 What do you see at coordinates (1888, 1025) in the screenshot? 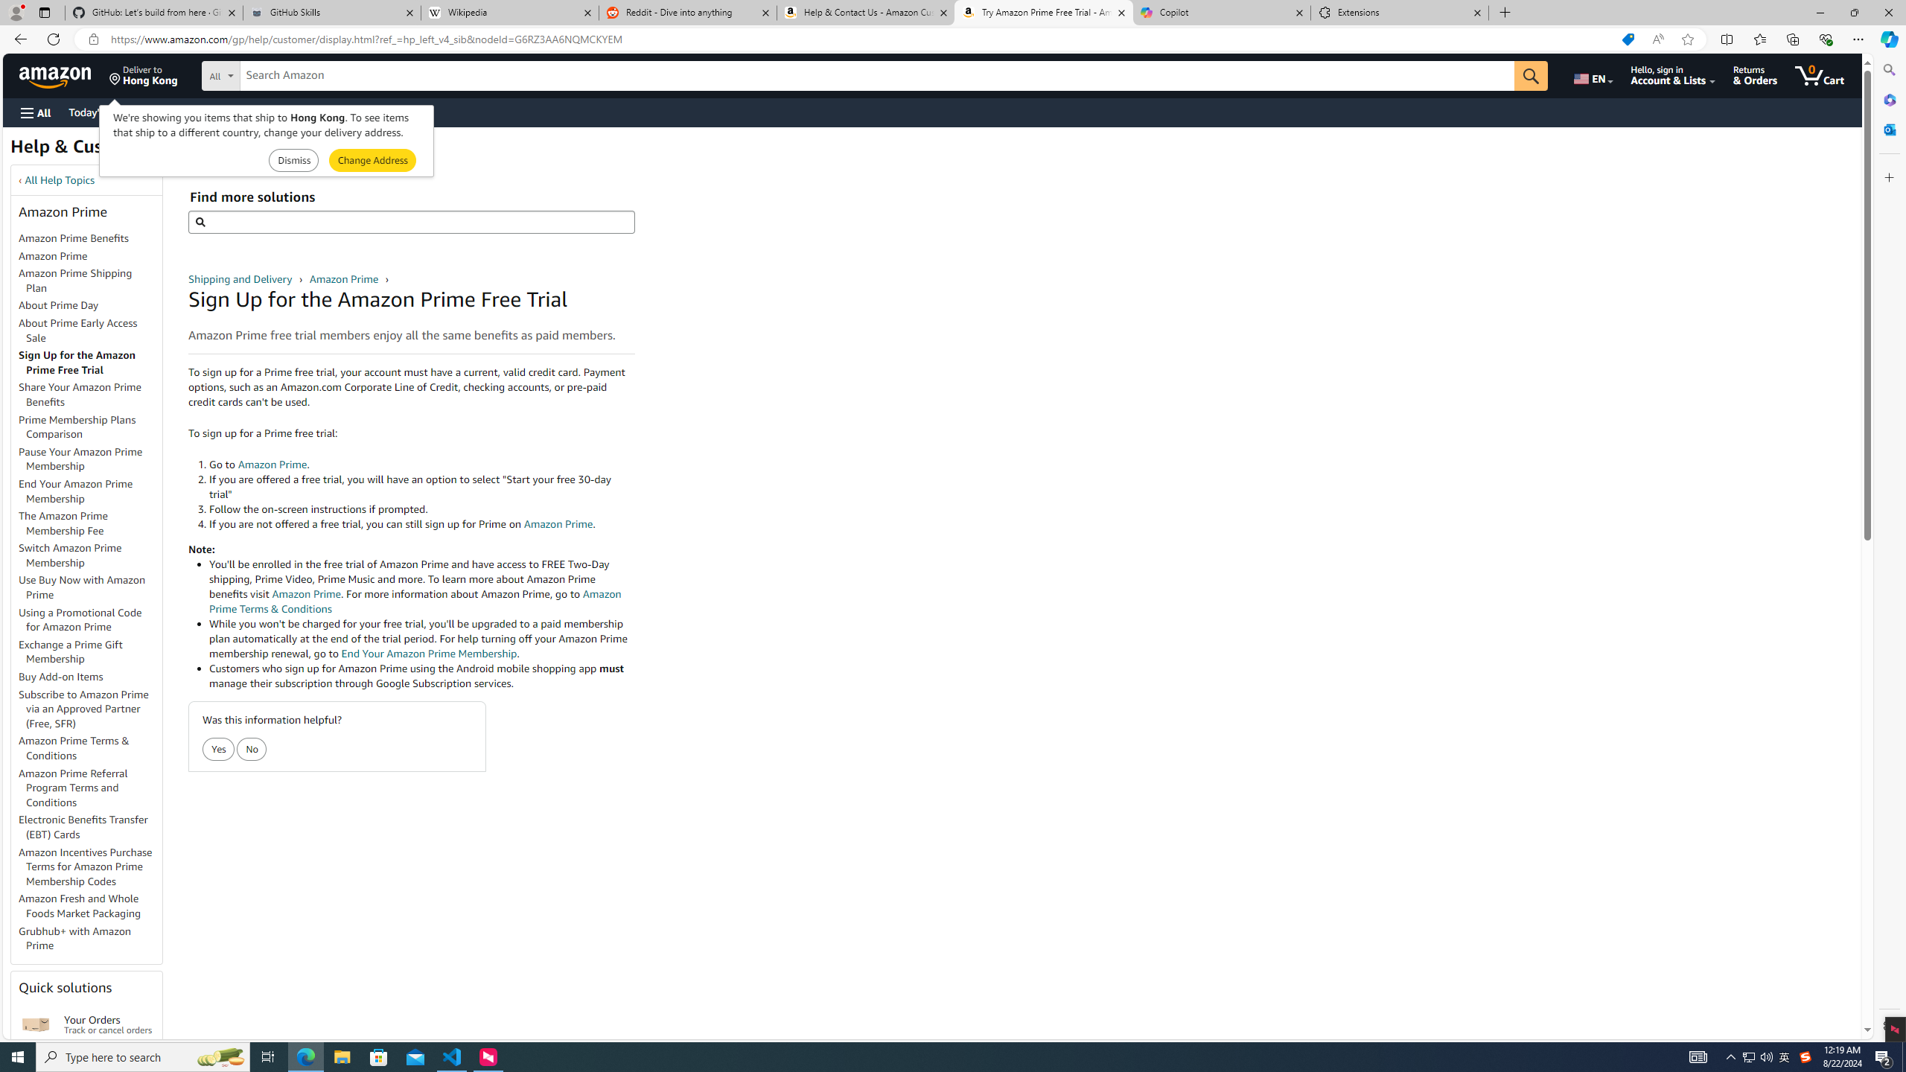
I see `Settings` at bounding box center [1888, 1025].